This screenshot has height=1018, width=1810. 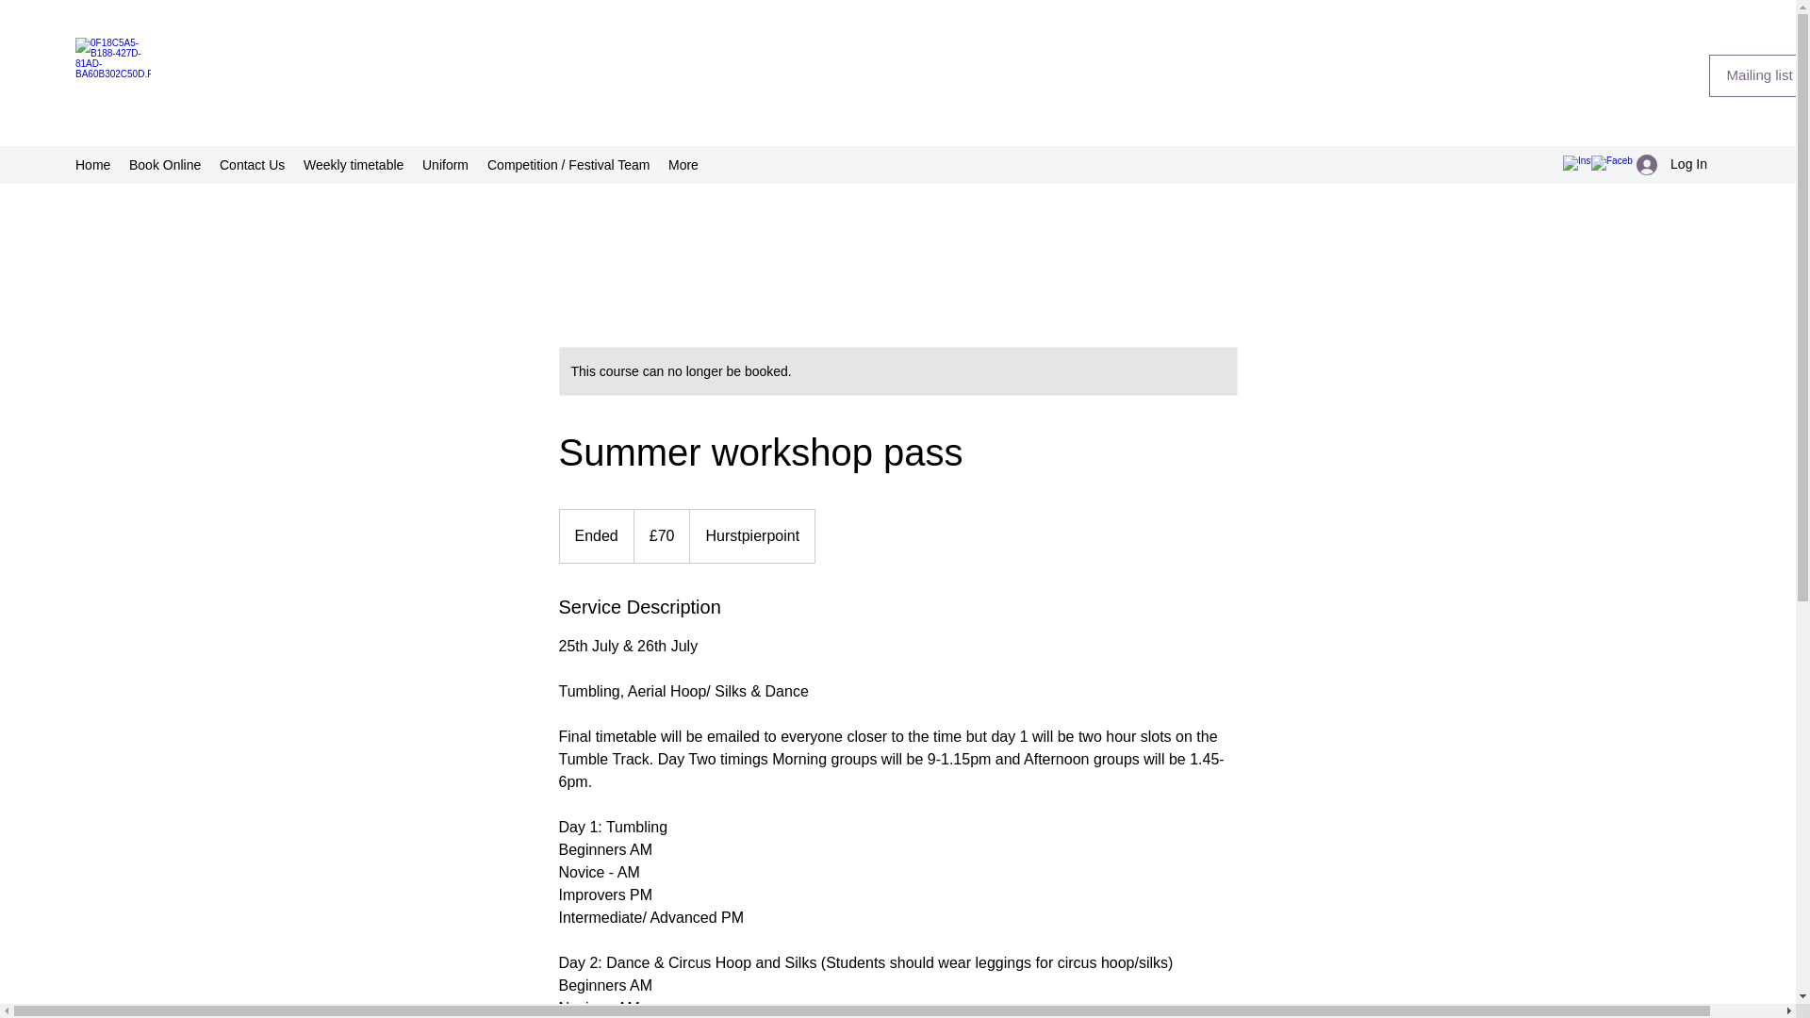 What do you see at coordinates (164, 164) in the screenshot?
I see `Book Online` at bounding box center [164, 164].